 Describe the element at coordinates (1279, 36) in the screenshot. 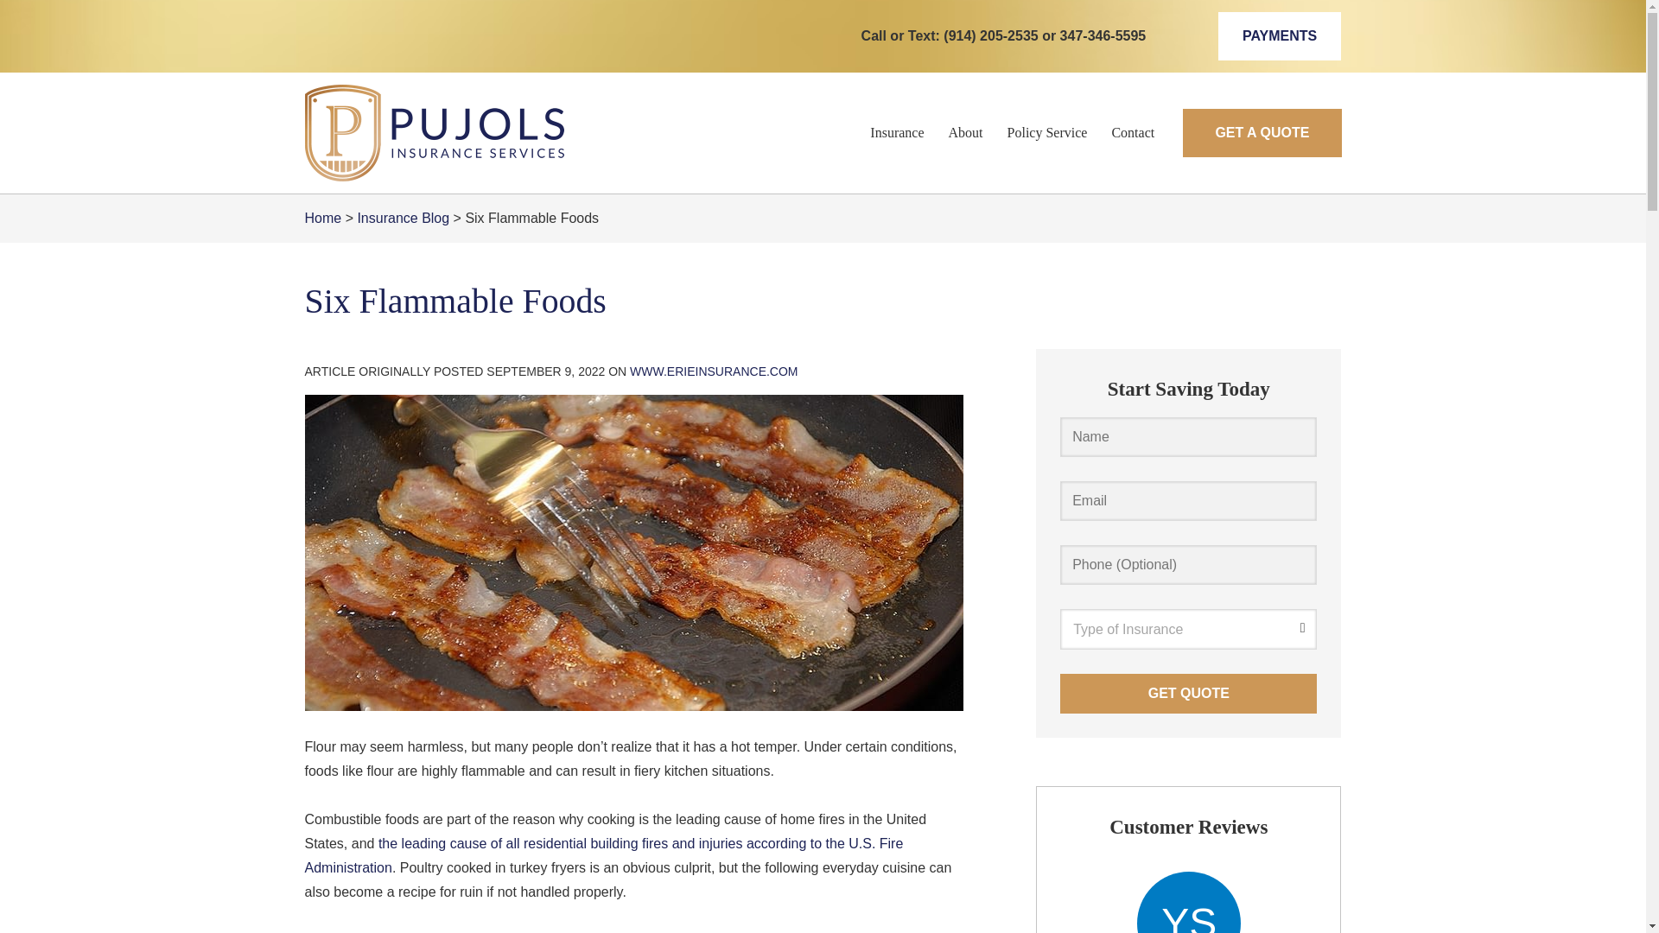

I see `PAYMENTS` at that location.